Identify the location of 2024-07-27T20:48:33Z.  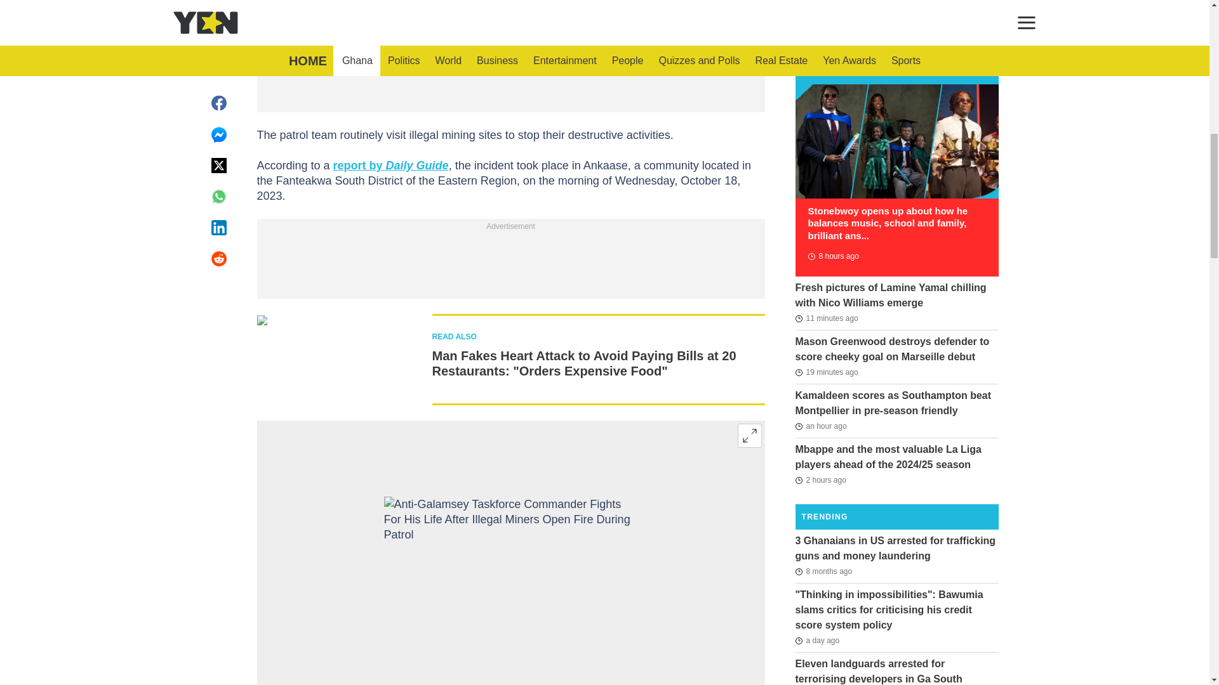
(826, 372).